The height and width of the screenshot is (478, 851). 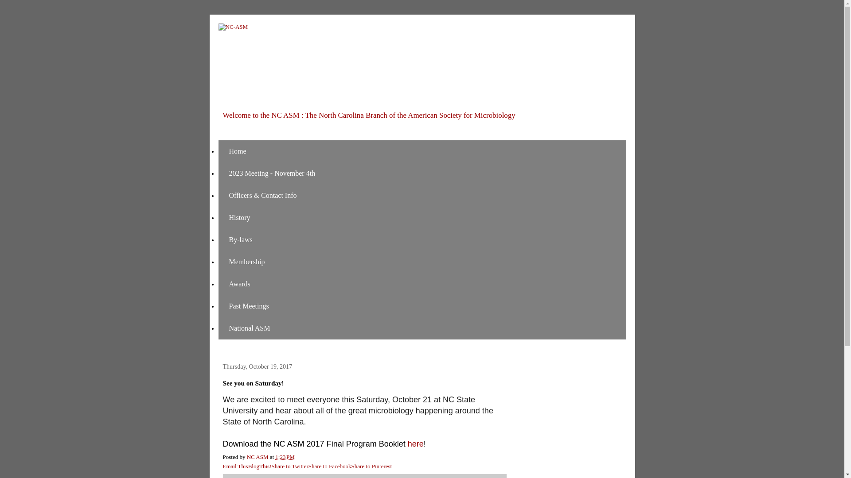 What do you see at coordinates (239, 284) in the screenshot?
I see `Awards` at bounding box center [239, 284].